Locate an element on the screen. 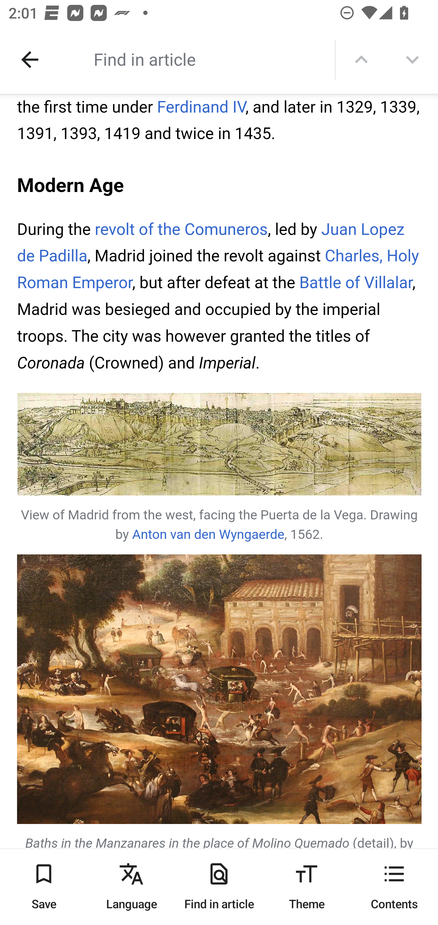 This screenshot has height=925, width=438. Find next is located at coordinates (412, 60).